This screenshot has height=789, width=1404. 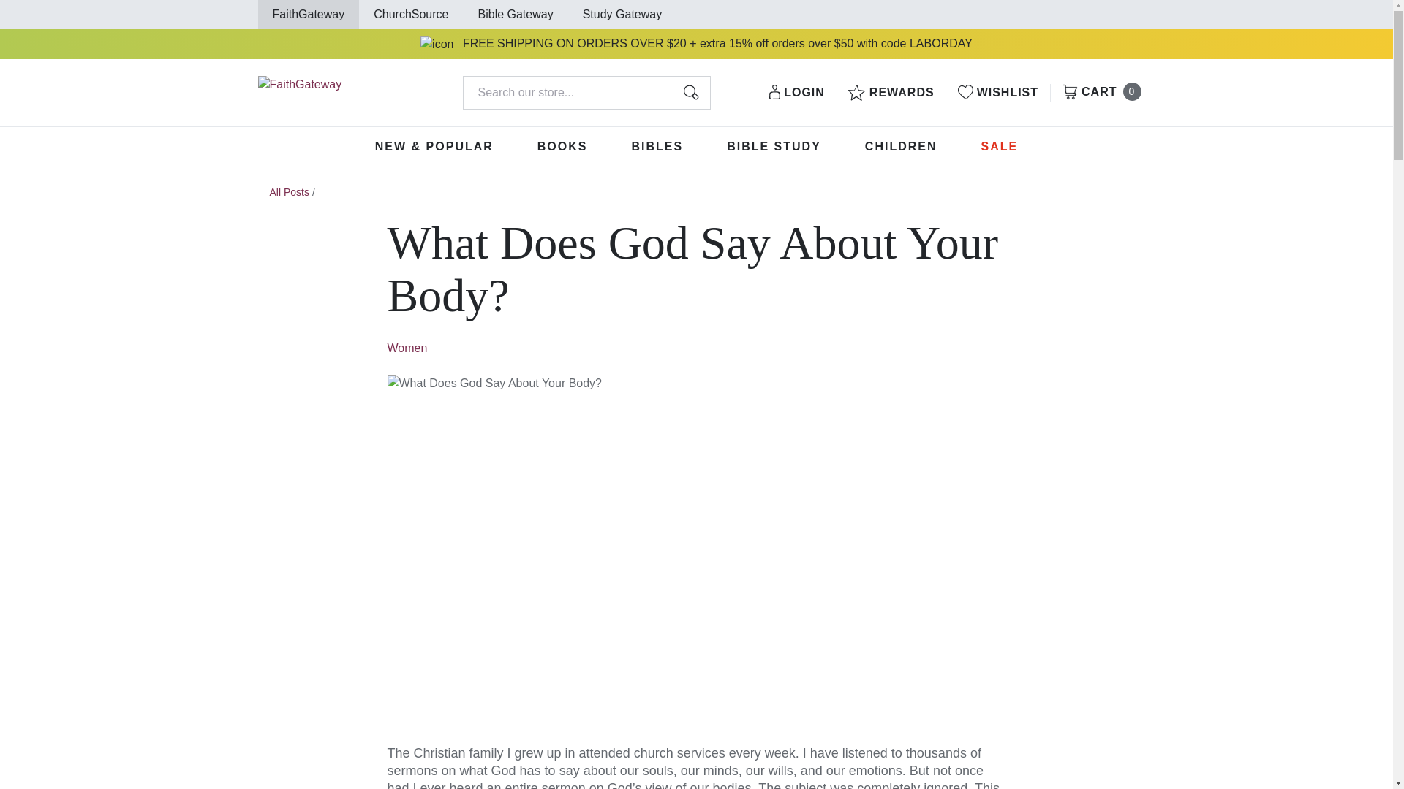 What do you see at coordinates (690, 92) in the screenshot?
I see `Search` at bounding box center [690, 92].